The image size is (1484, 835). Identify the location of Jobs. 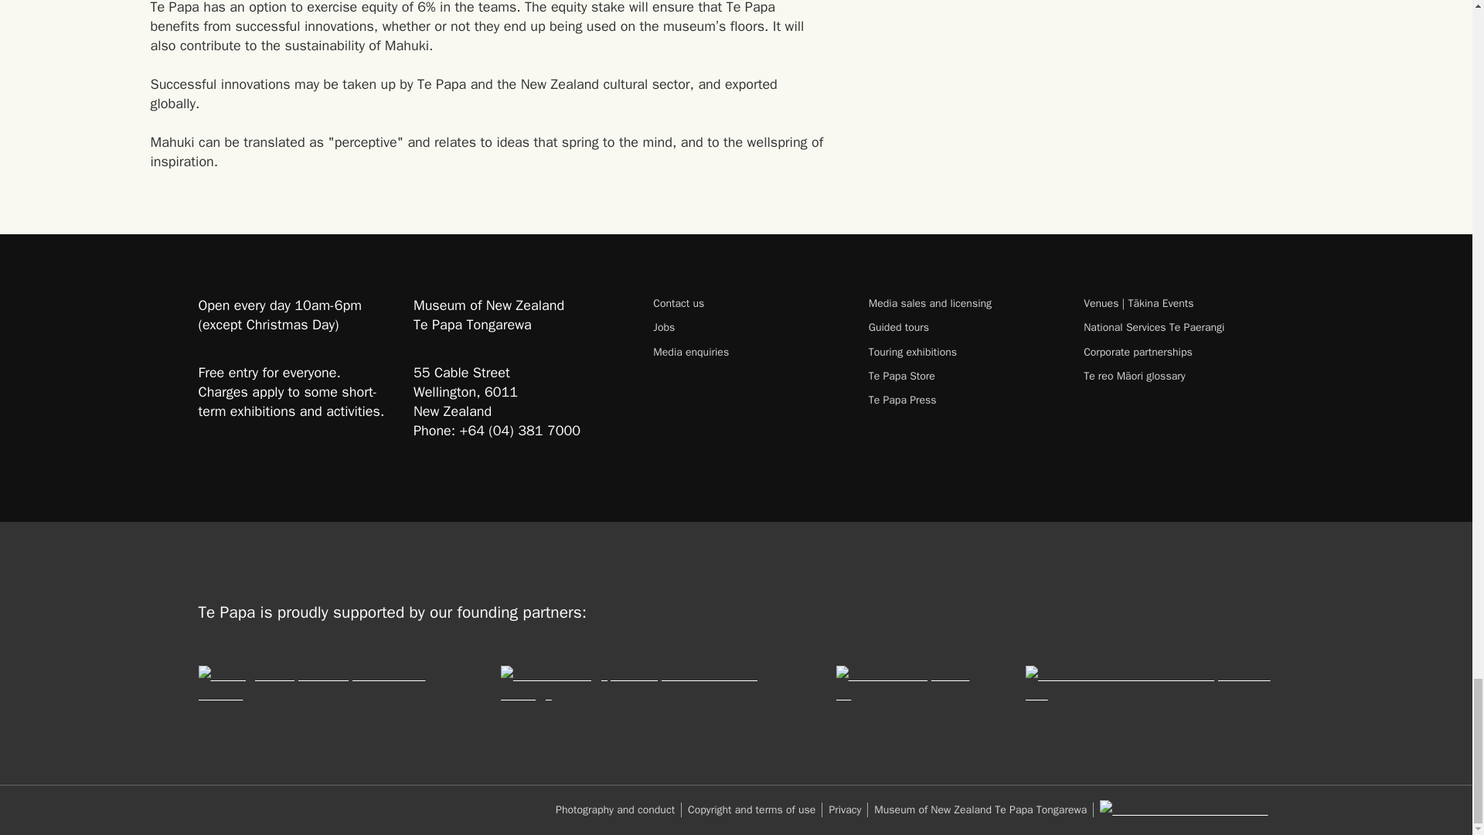
(747, 327).